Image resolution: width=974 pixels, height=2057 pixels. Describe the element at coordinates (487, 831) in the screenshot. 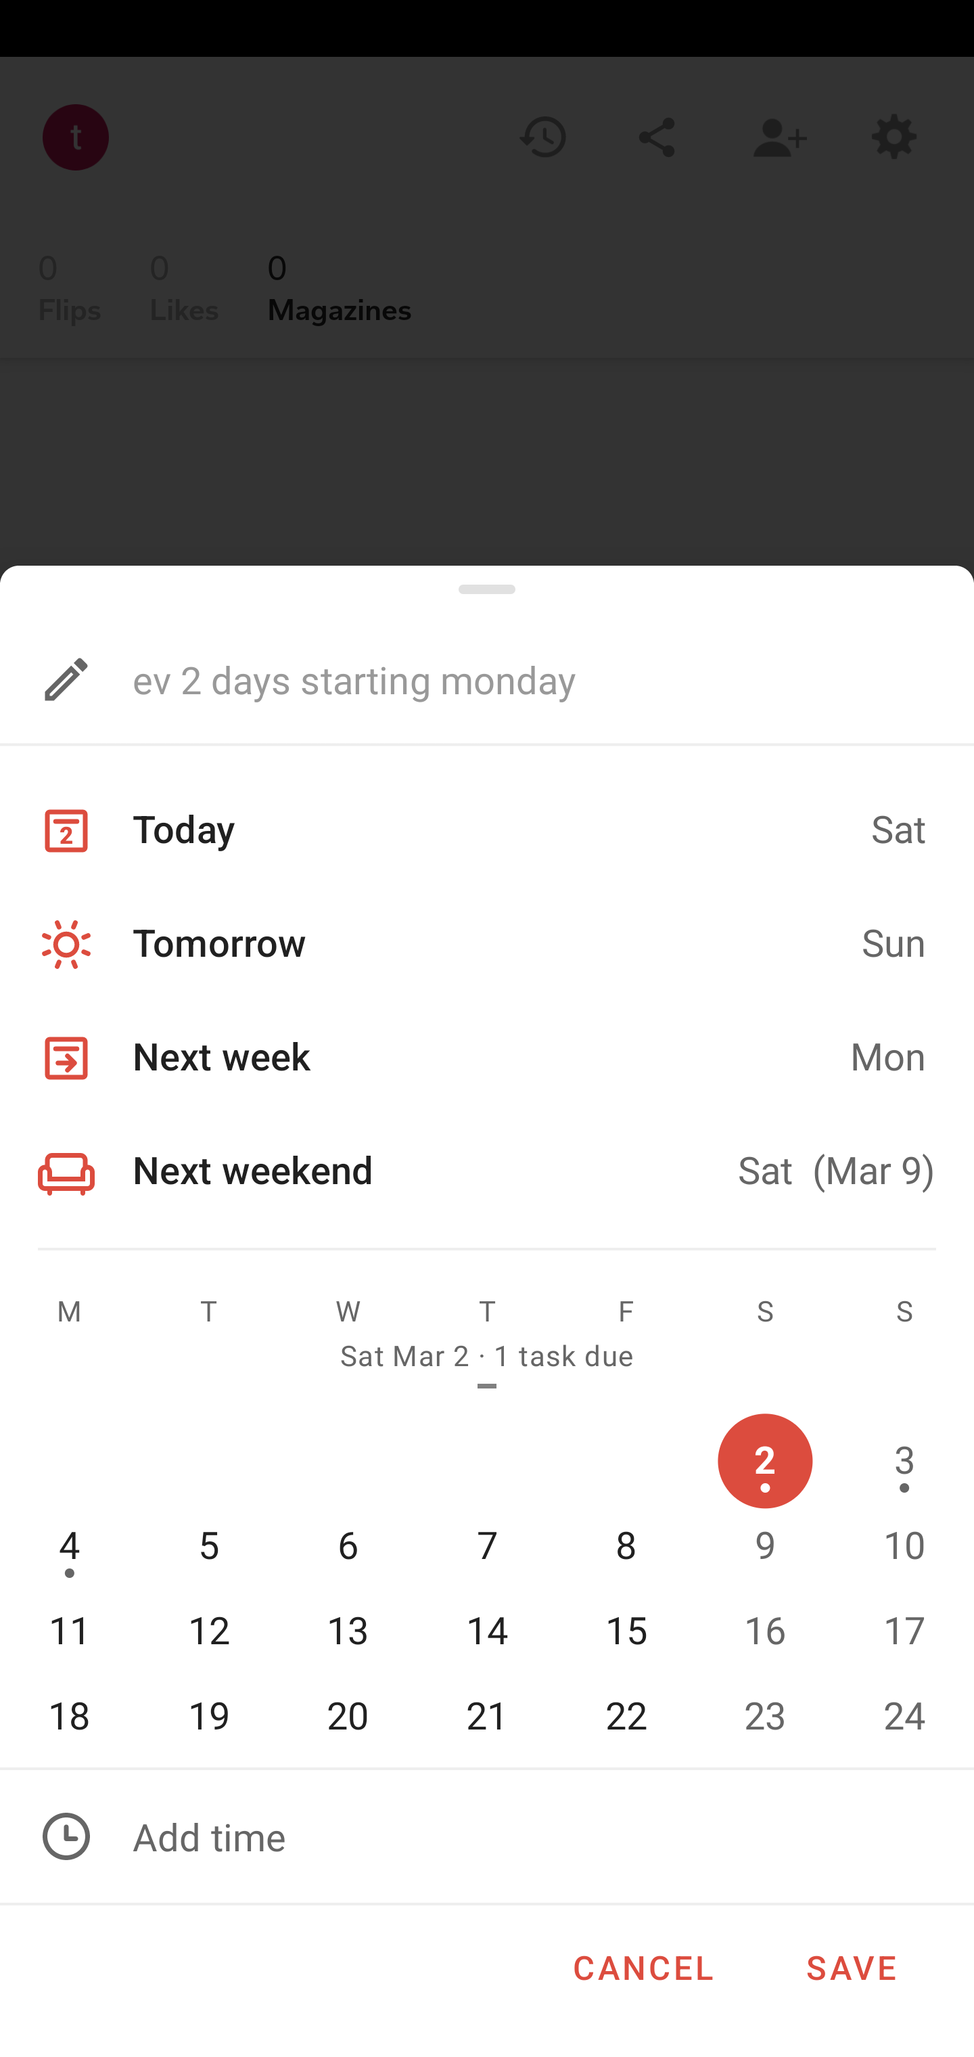

I see `Today Sat ` at that location.